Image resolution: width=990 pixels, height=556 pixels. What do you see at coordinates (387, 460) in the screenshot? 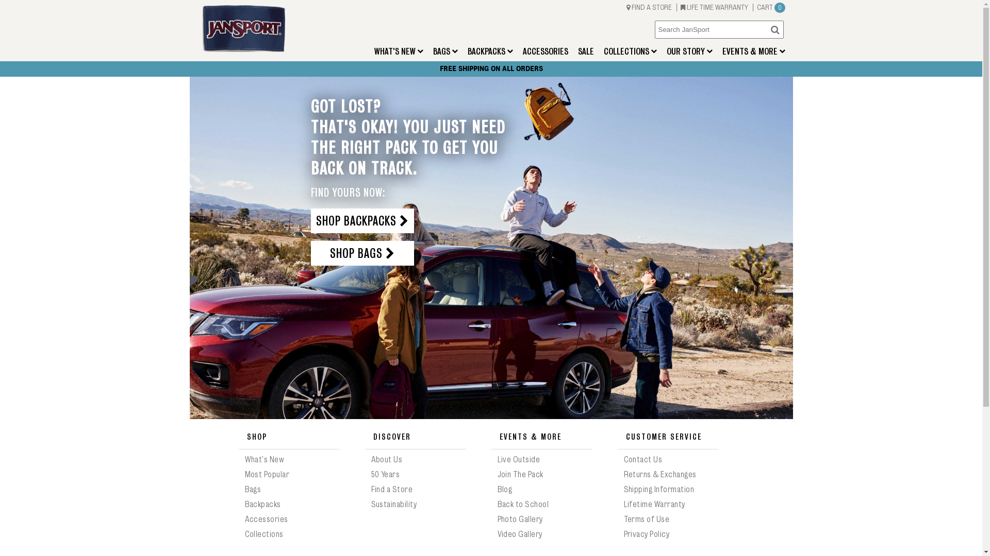
I see `About Us` at bounding box center [387, 460].